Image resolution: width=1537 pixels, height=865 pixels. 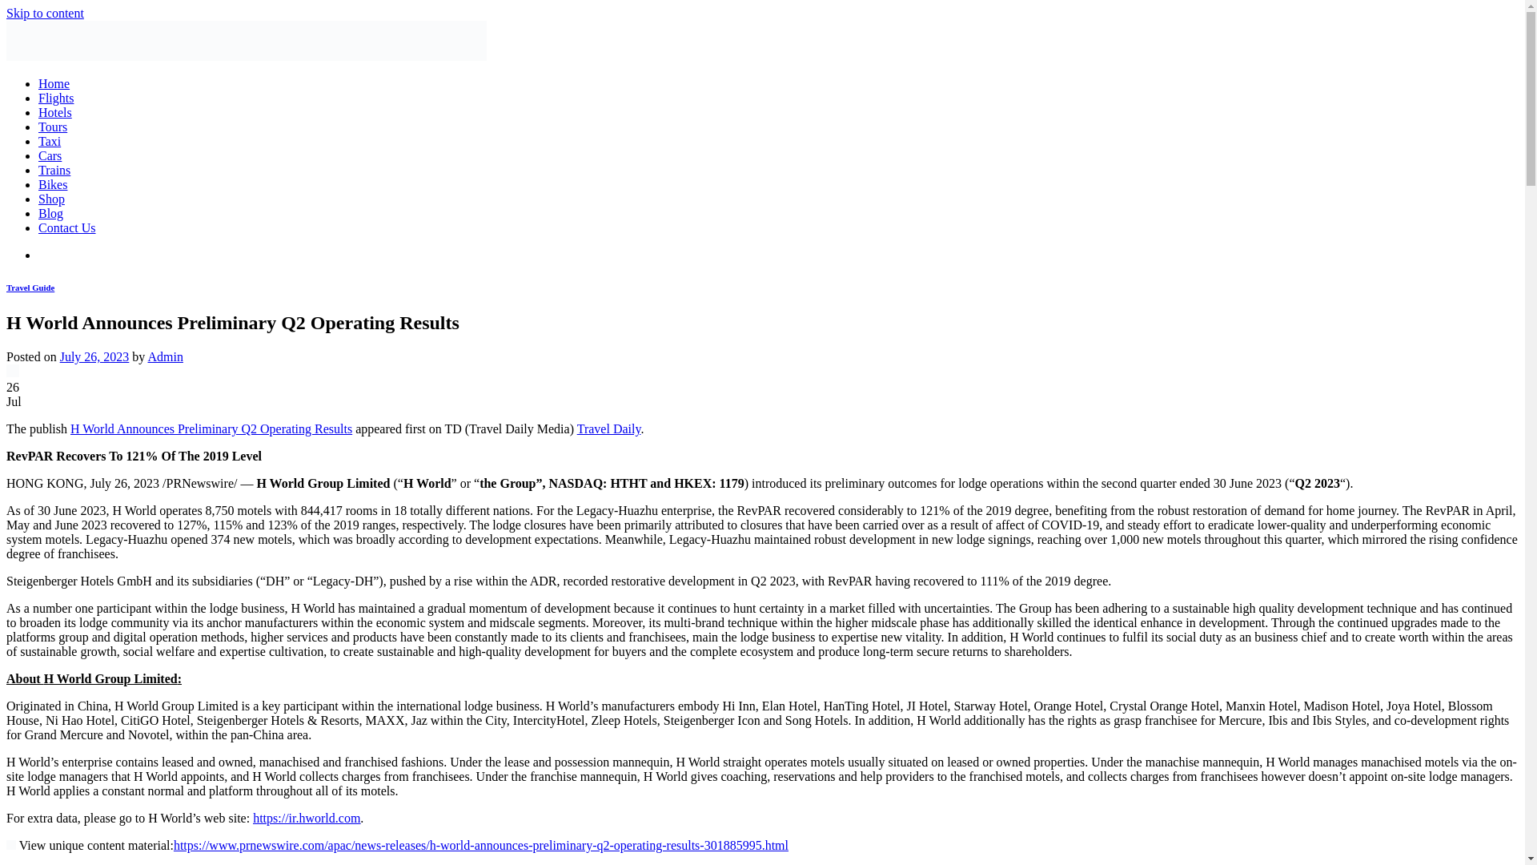 What do you see at coordinates (247, 56) in the screenshot?
I see `bookingtwo - Get Deals on flights and hotels` at bounding box center [247, 56].